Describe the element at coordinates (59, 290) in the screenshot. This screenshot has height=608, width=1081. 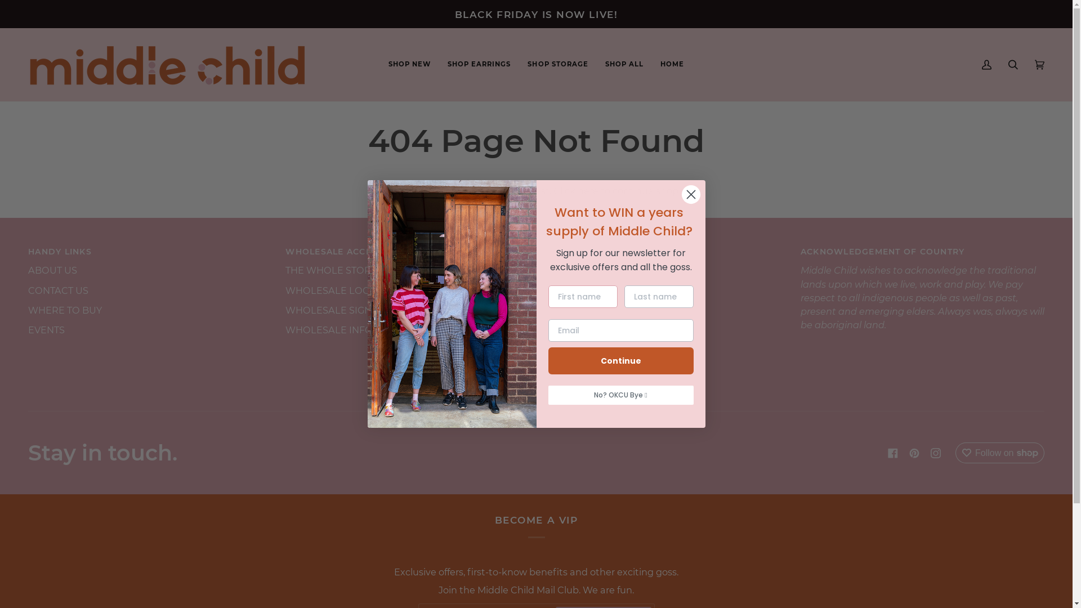
I see `CONTACT US` at that location.